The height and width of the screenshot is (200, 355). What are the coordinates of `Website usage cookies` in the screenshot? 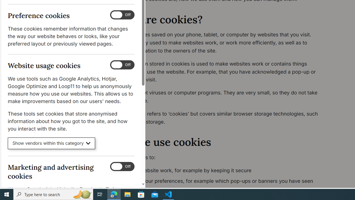 It's located at (122, 65).